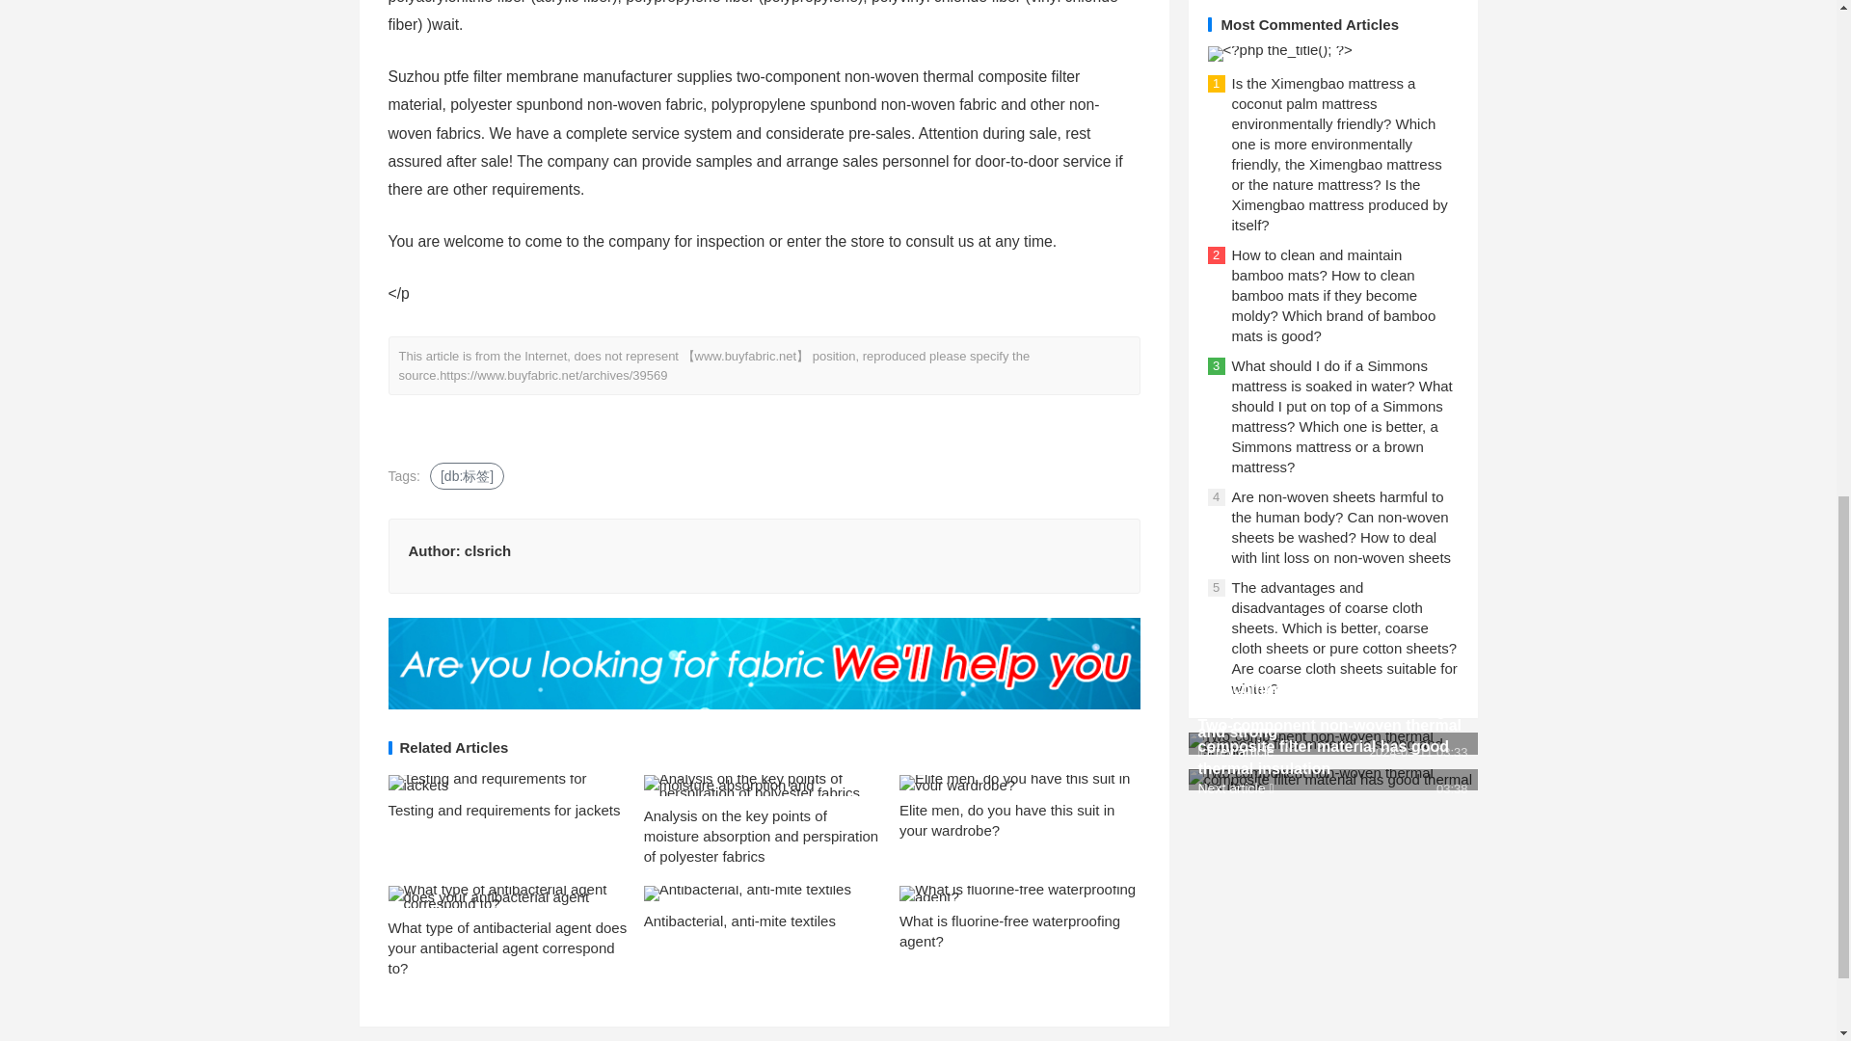 The image size is (1851, 1041). What do you see at coordinates (1009, 931) in the screenshot?
I see `What is fluorine-free waterproofing agent?` at bounding box center [1009, 931].